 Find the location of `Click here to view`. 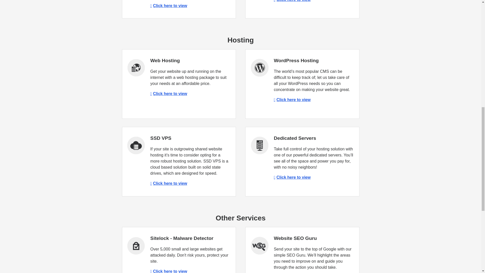

Click here to view is located at coordinates (169, 271).